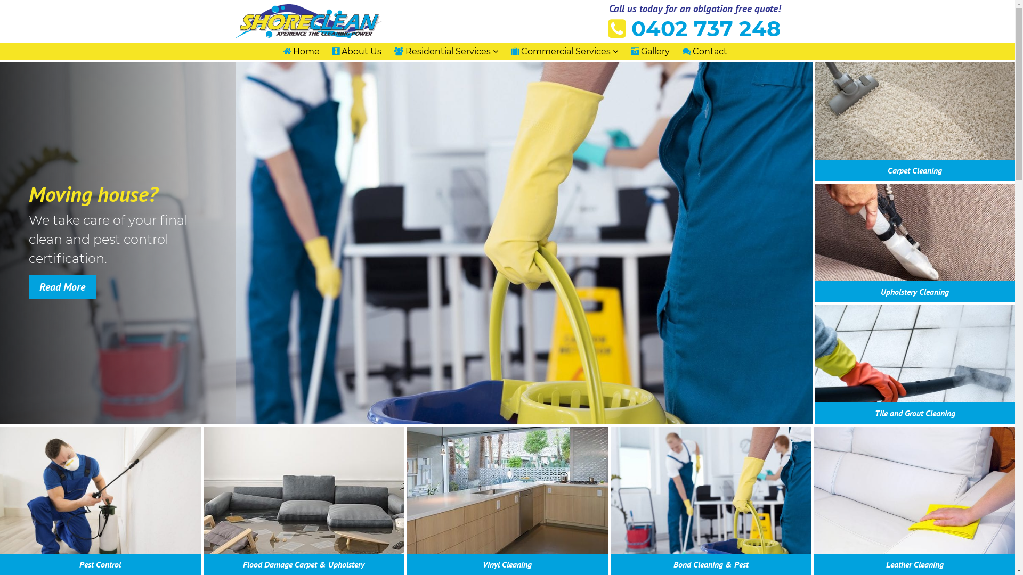  Describe the element at coordinates (302, 51) in the screenshot. I see `Home` at that location.